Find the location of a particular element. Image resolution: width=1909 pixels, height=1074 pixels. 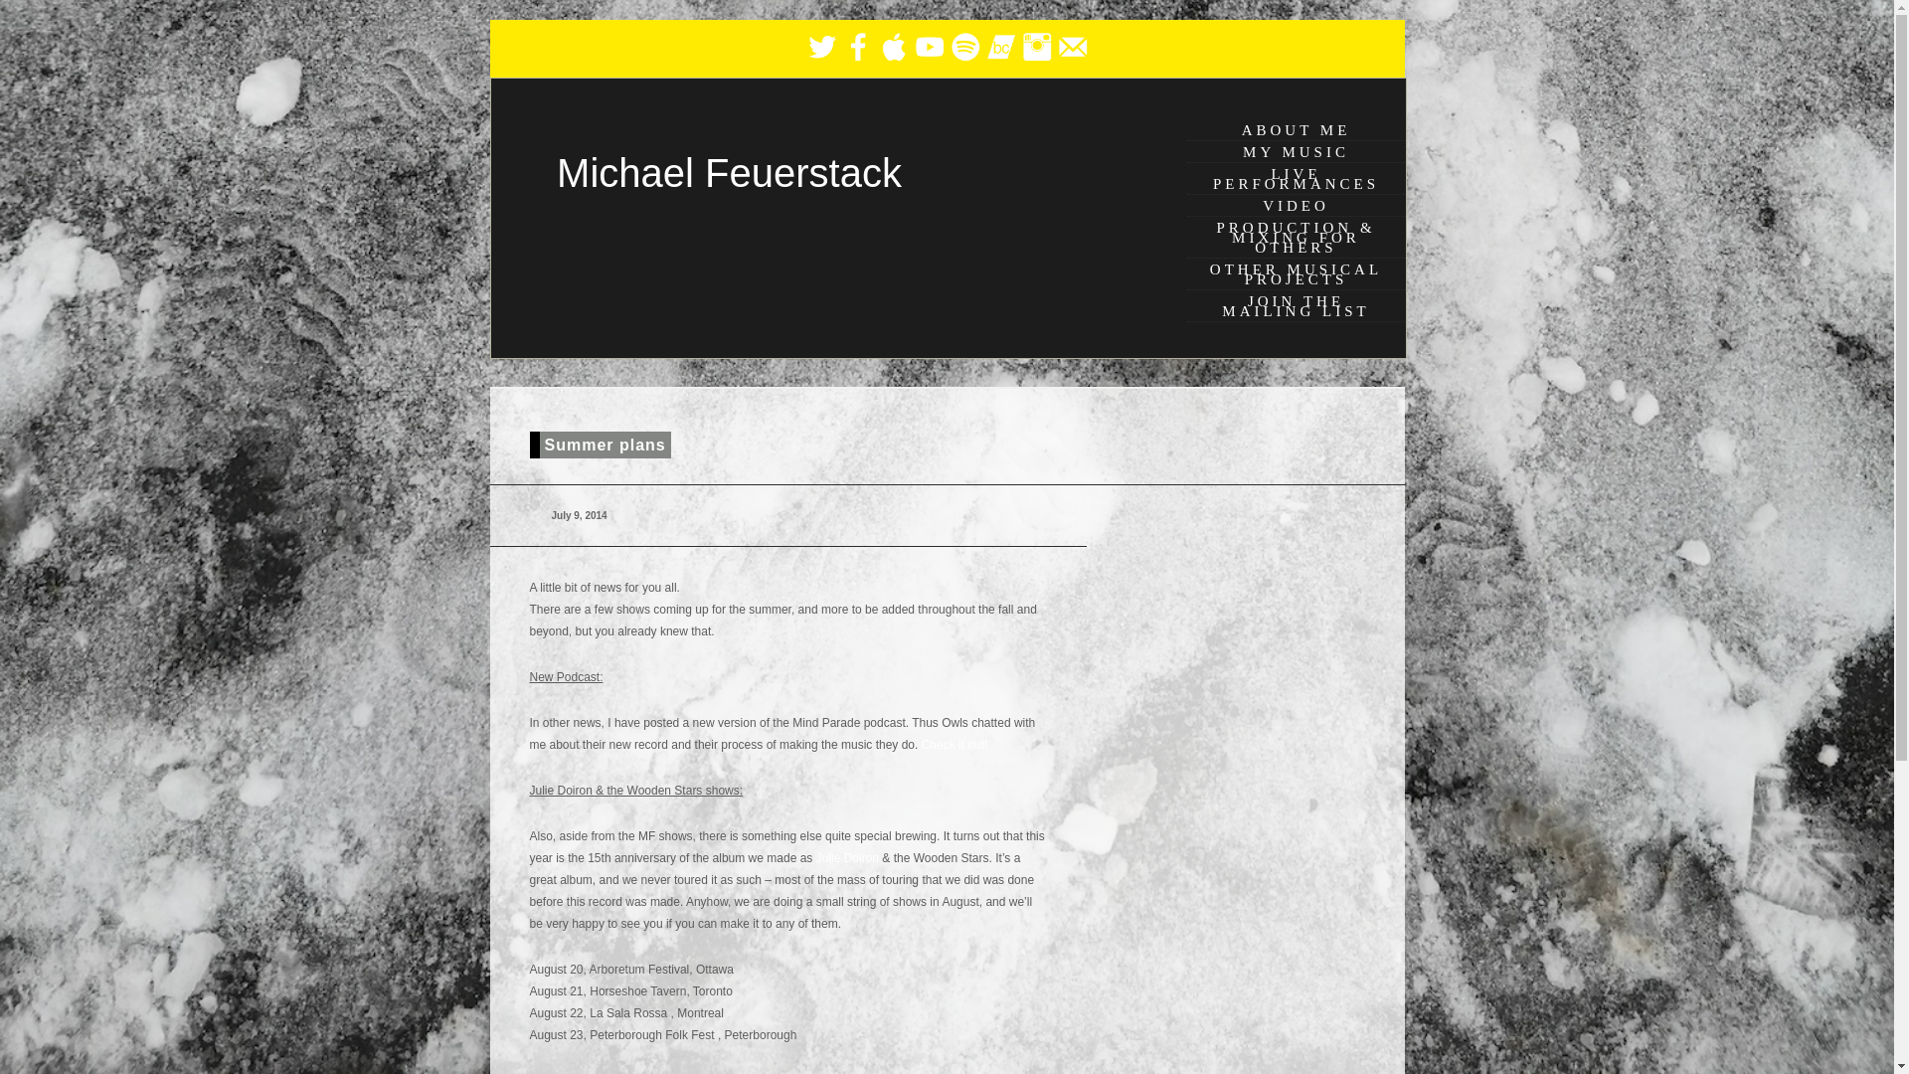

LIVE PERFORMANCES is located at coordinates (1297, 179).